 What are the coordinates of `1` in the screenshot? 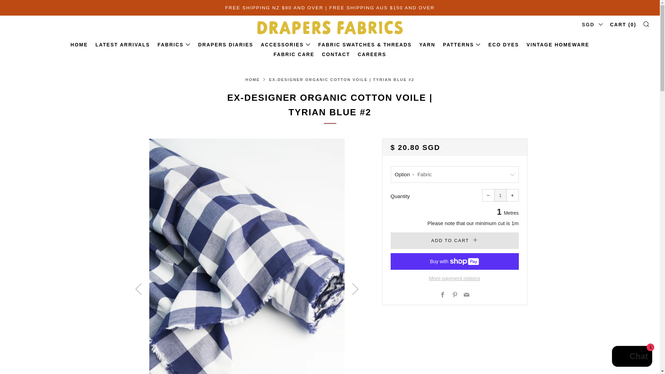 It's located at (500, 195).